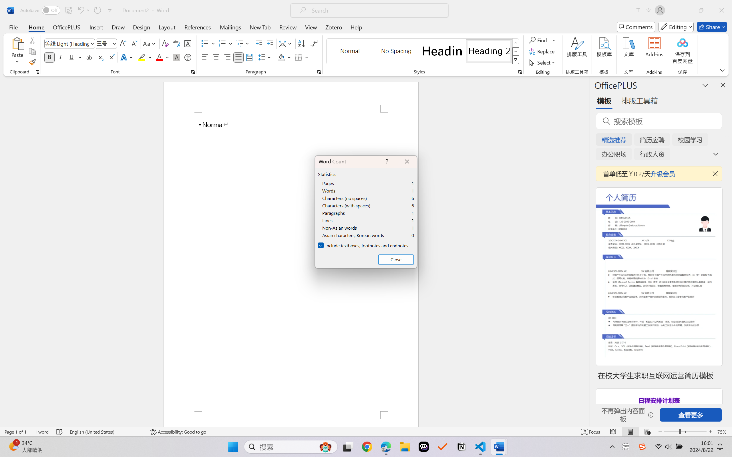  What do you see at coordinates (516, 51) in the screenshot?
I see `Row Down` at bounding box center [516, 51].